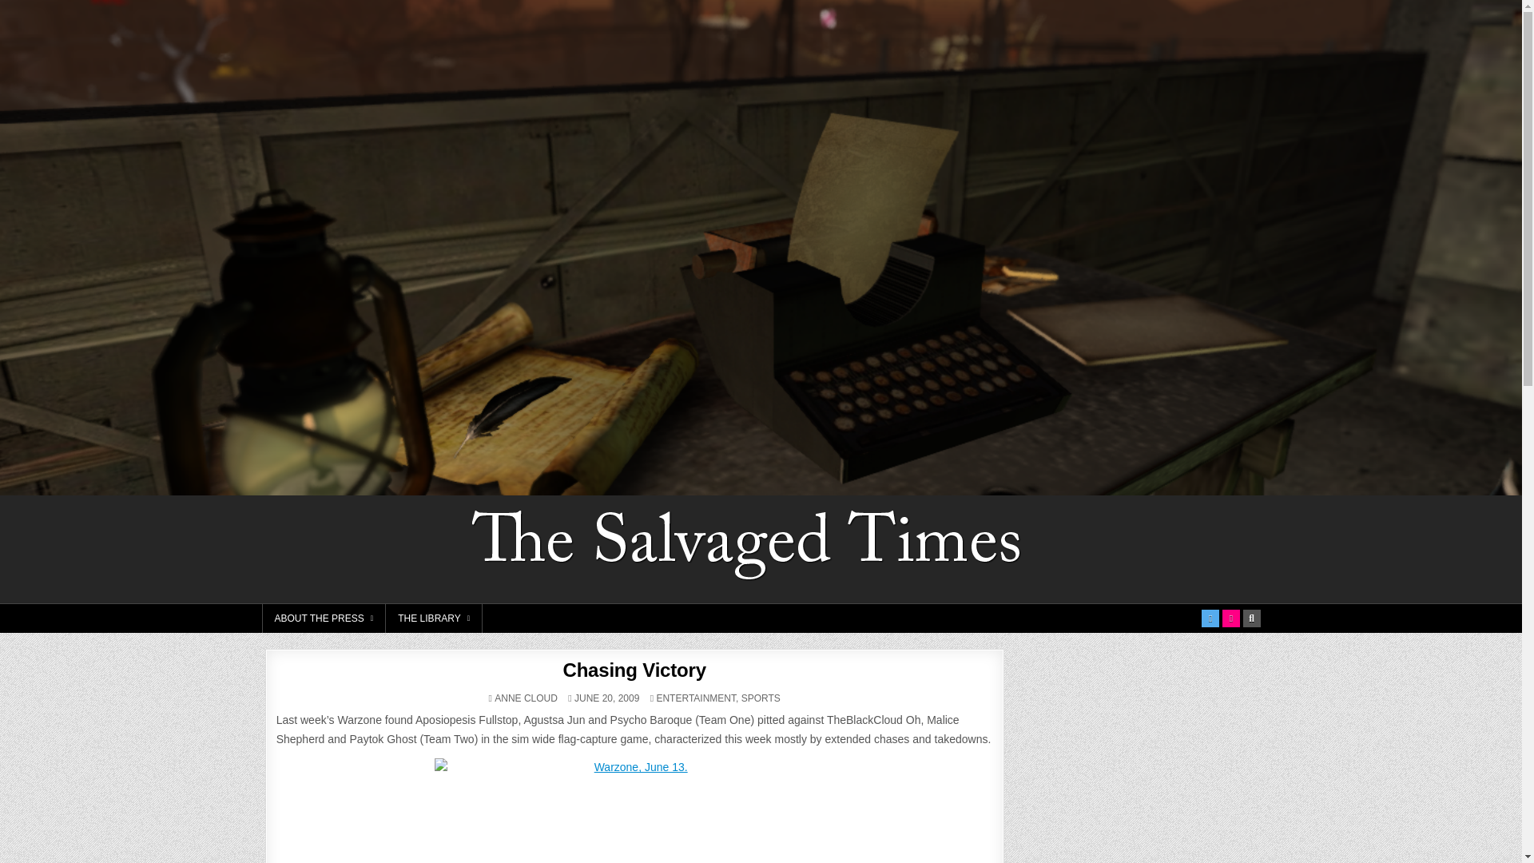 The image size is (1534, 863). Describe the element at coordinates (696, 698) in the screenshot. I see `ENTERTAINMENT` at that location.